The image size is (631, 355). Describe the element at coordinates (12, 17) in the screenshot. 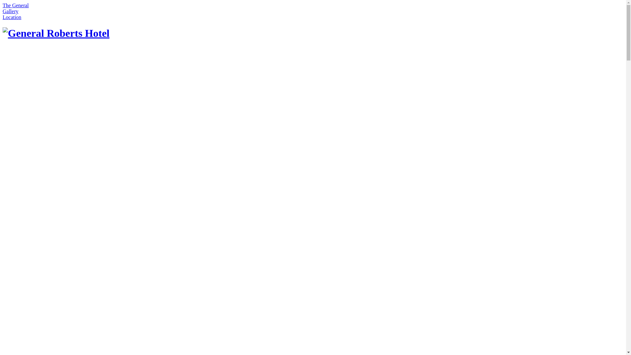

I see `Location` at that location.